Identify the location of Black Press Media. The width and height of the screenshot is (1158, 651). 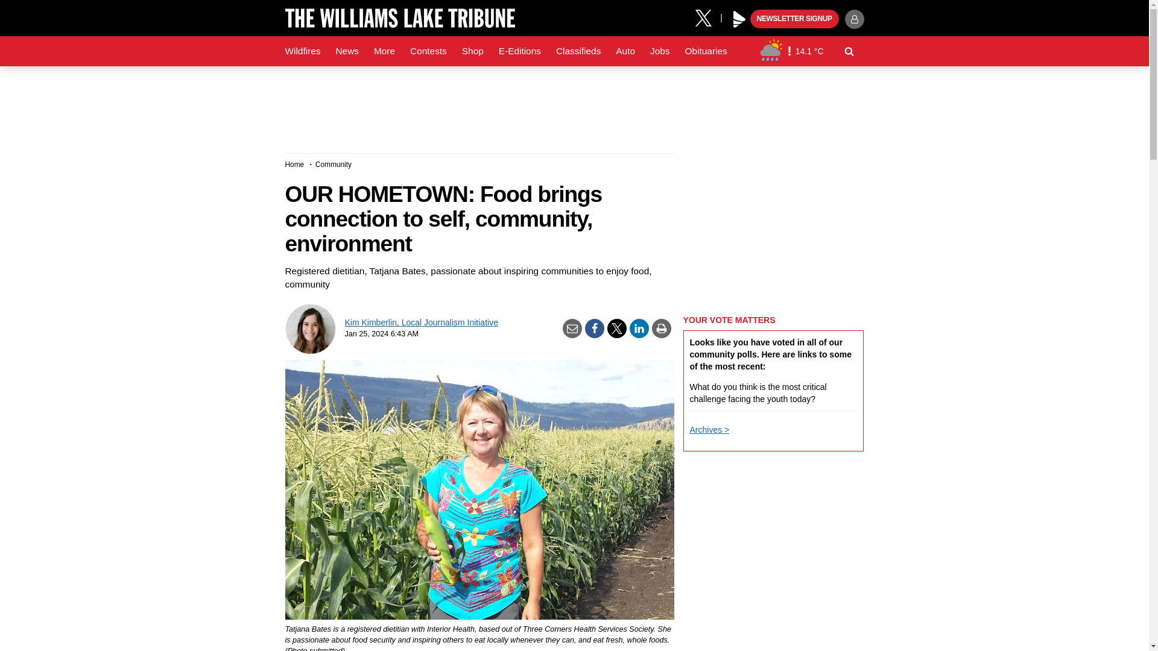
(739, 19).